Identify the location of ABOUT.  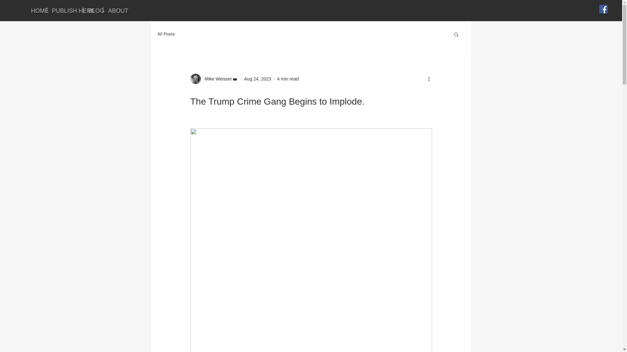
(114, 10).